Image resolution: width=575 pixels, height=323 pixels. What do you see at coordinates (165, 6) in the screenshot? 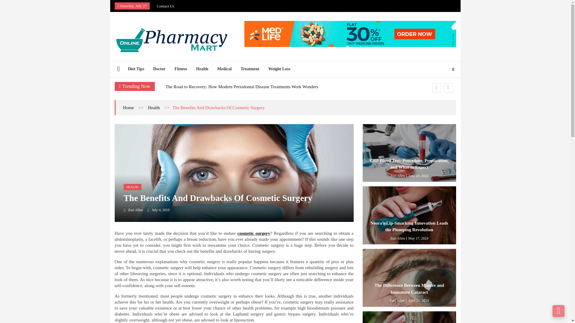
I see `Contact Us` at bounding box center [165, 6].